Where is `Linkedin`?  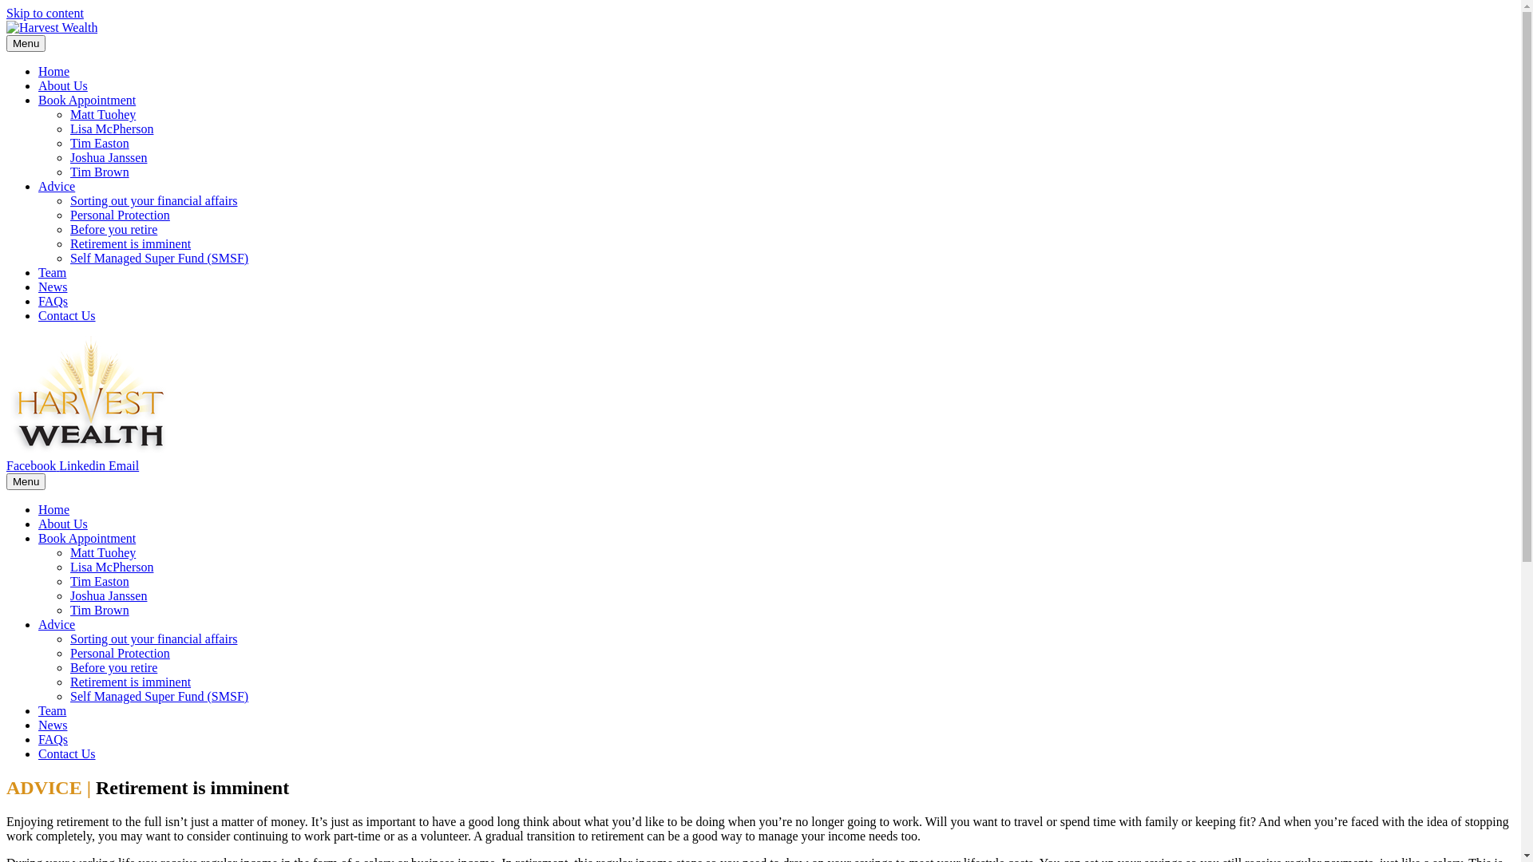
Linkedin is located at coordinates (84, 466).